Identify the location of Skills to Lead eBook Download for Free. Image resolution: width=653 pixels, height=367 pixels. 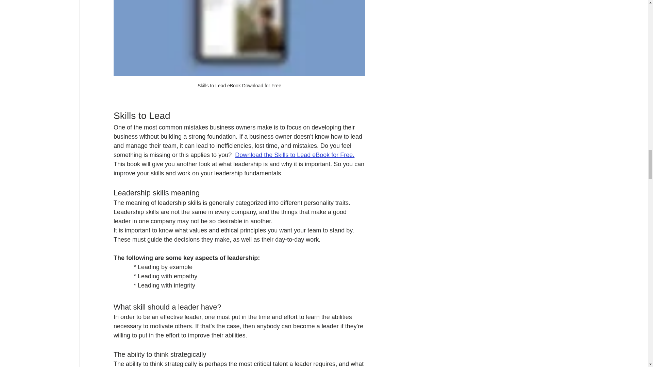
(239, 48).